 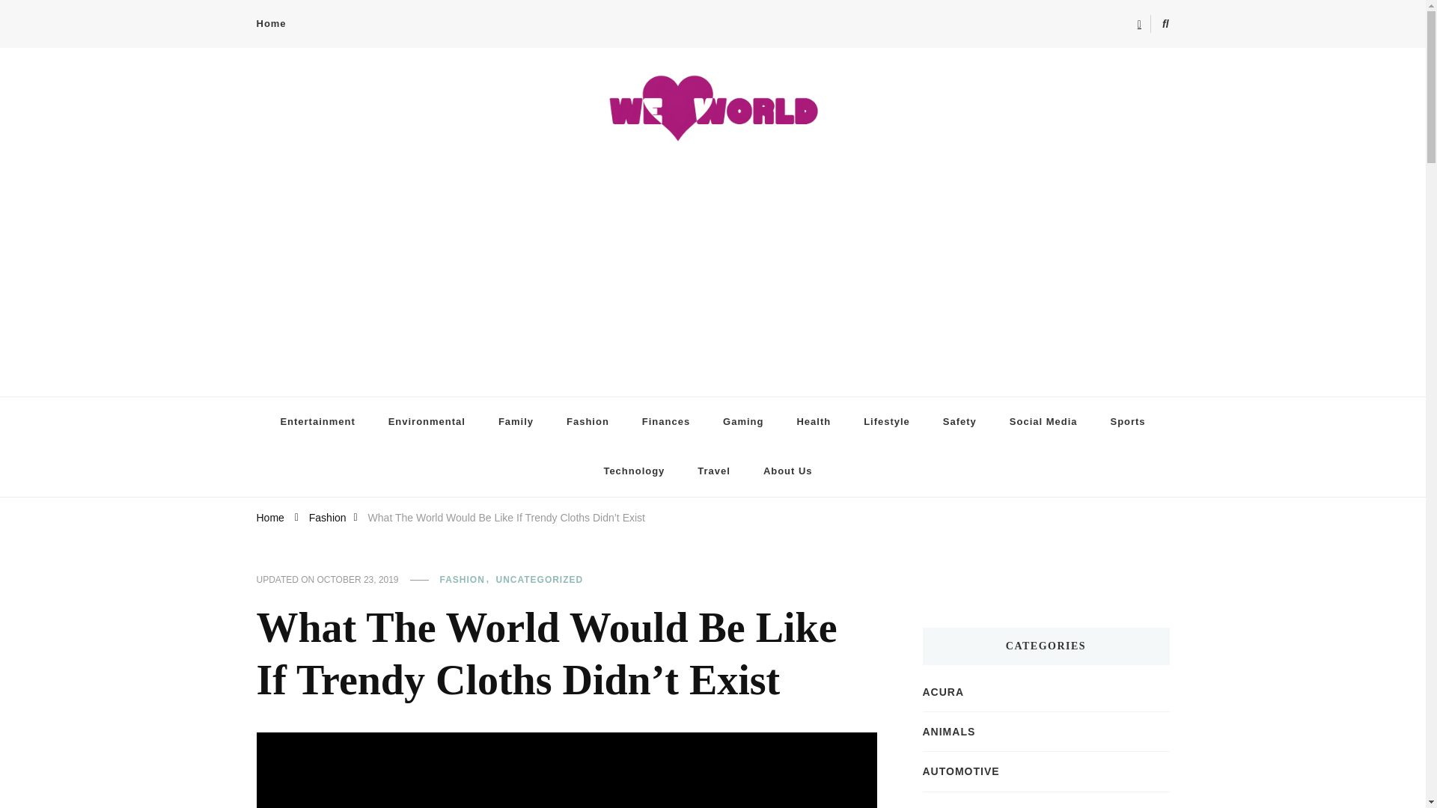 I want to click on We Heart World, so click(x=335, y=388).